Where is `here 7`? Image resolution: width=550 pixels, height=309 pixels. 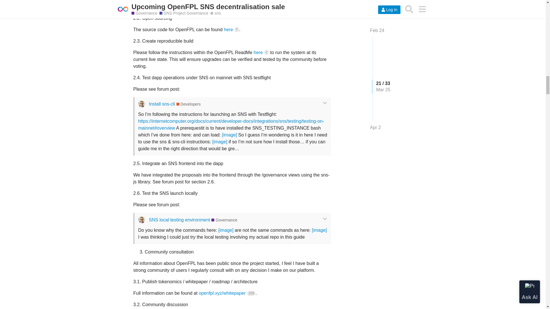
here 7 is located at coordinates (231, 30).